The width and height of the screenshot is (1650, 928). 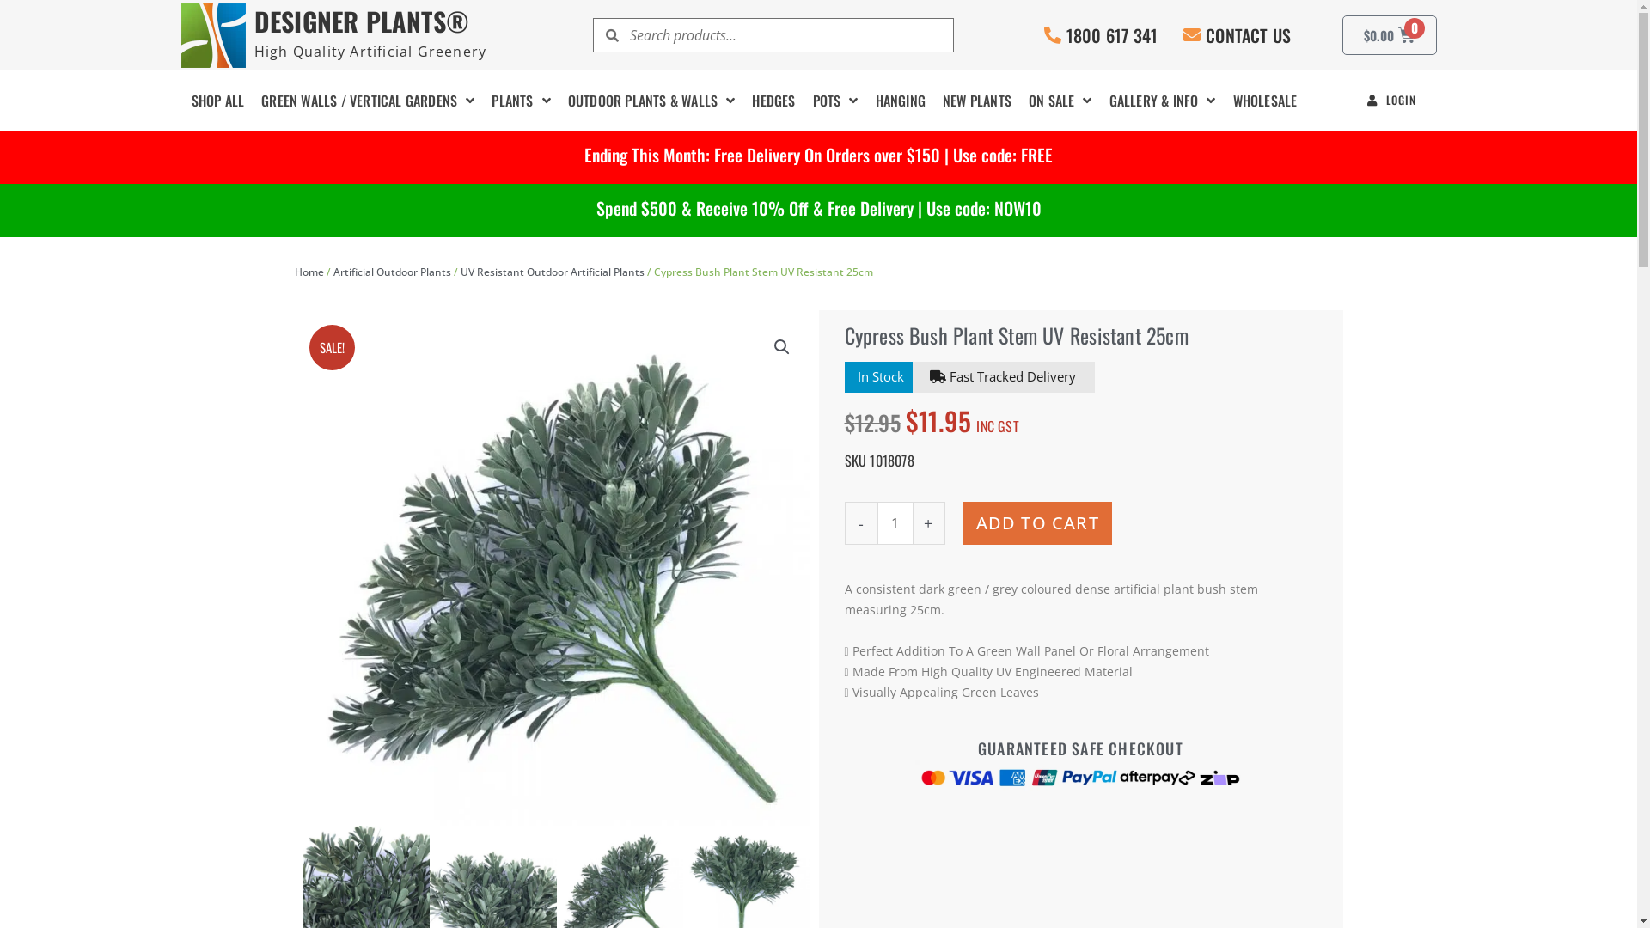 I want to click on NEW PLANTS, so click(x=977, y=101).